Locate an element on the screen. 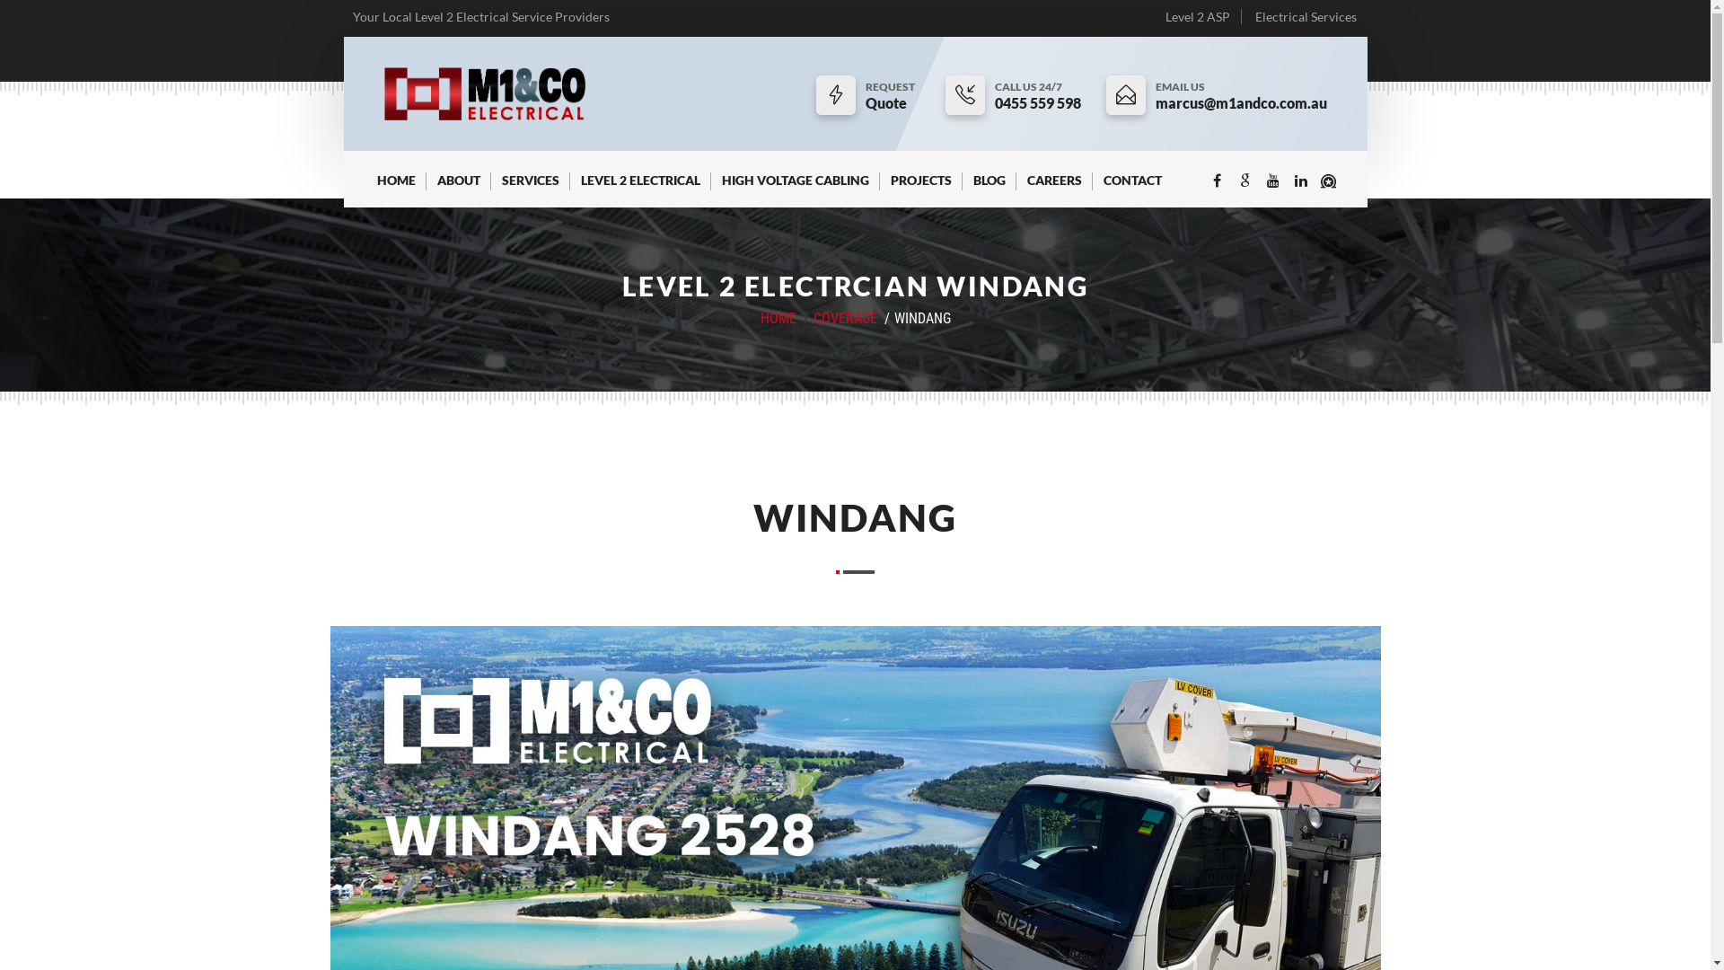 The image size is (1724, 970). ABOUT is located at coordinates (458, 189).